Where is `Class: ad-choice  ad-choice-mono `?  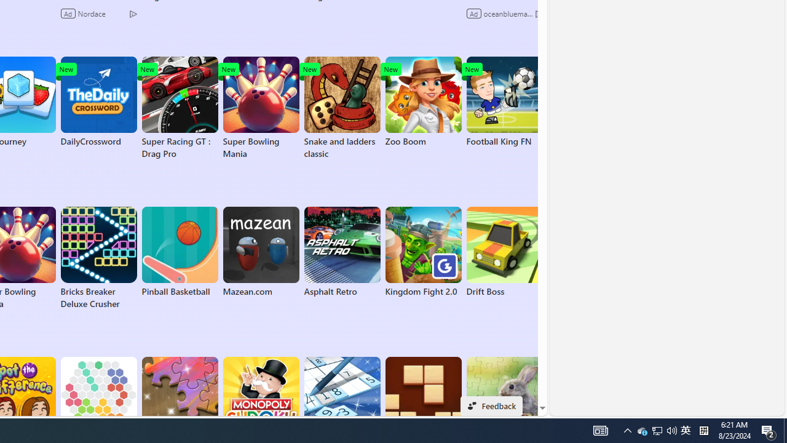 Class: ad-choice  ad-choice-mono  is located at coordinates (539, 14).